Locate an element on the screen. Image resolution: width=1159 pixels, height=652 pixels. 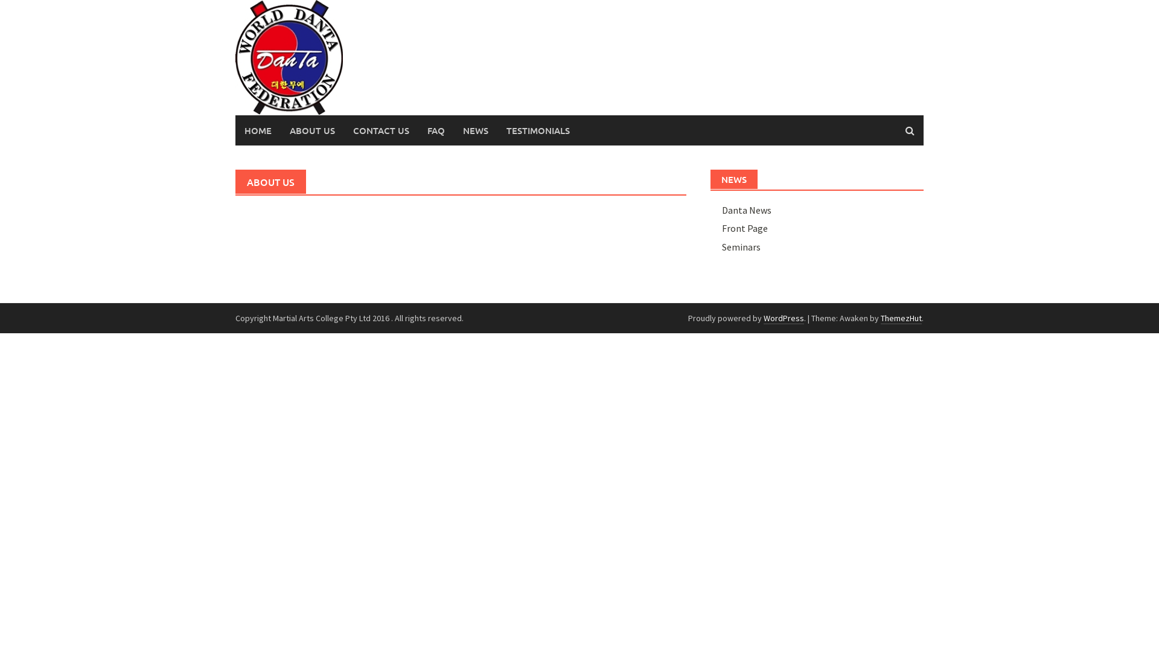
Danta News is located at coordinates (747, 210).